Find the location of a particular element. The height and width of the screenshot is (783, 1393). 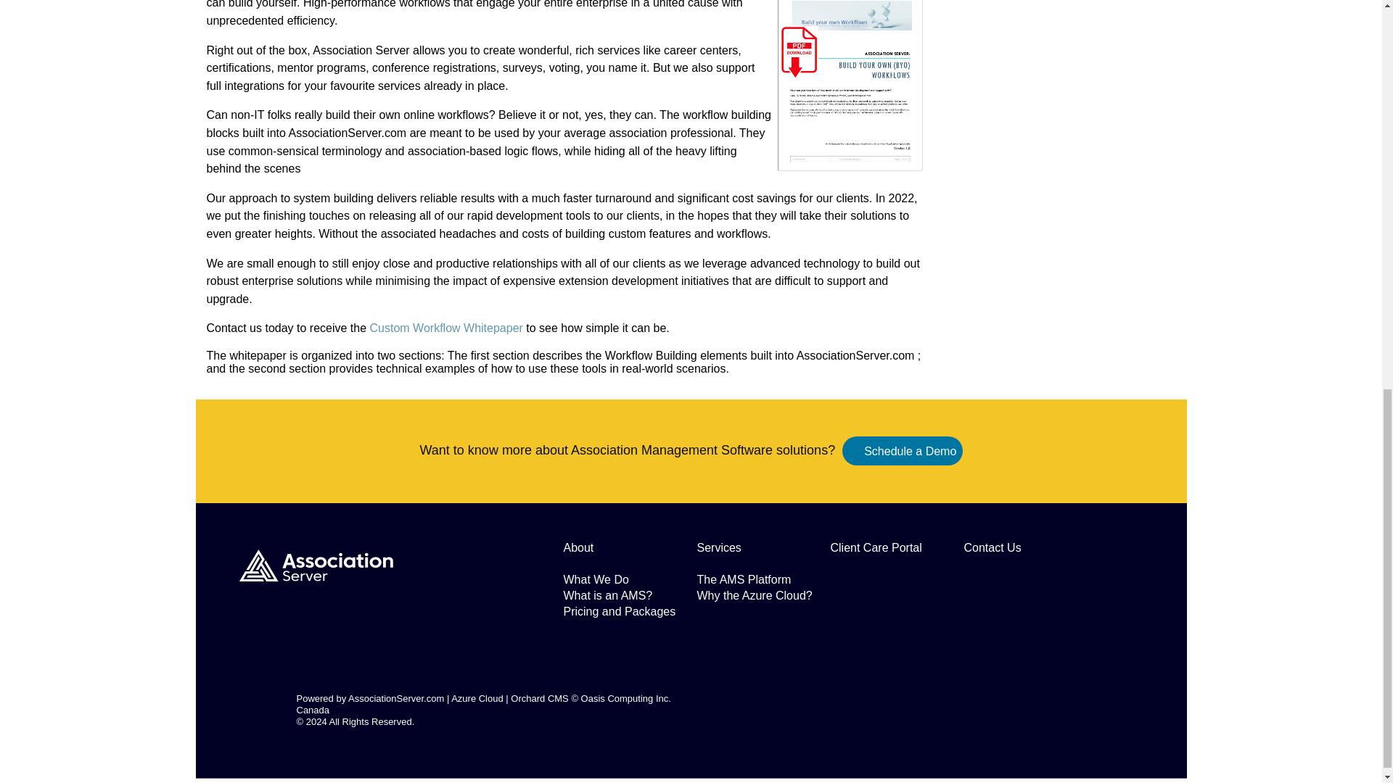

Custom Workflow Whitepaper is located at coordinates (444, 328).